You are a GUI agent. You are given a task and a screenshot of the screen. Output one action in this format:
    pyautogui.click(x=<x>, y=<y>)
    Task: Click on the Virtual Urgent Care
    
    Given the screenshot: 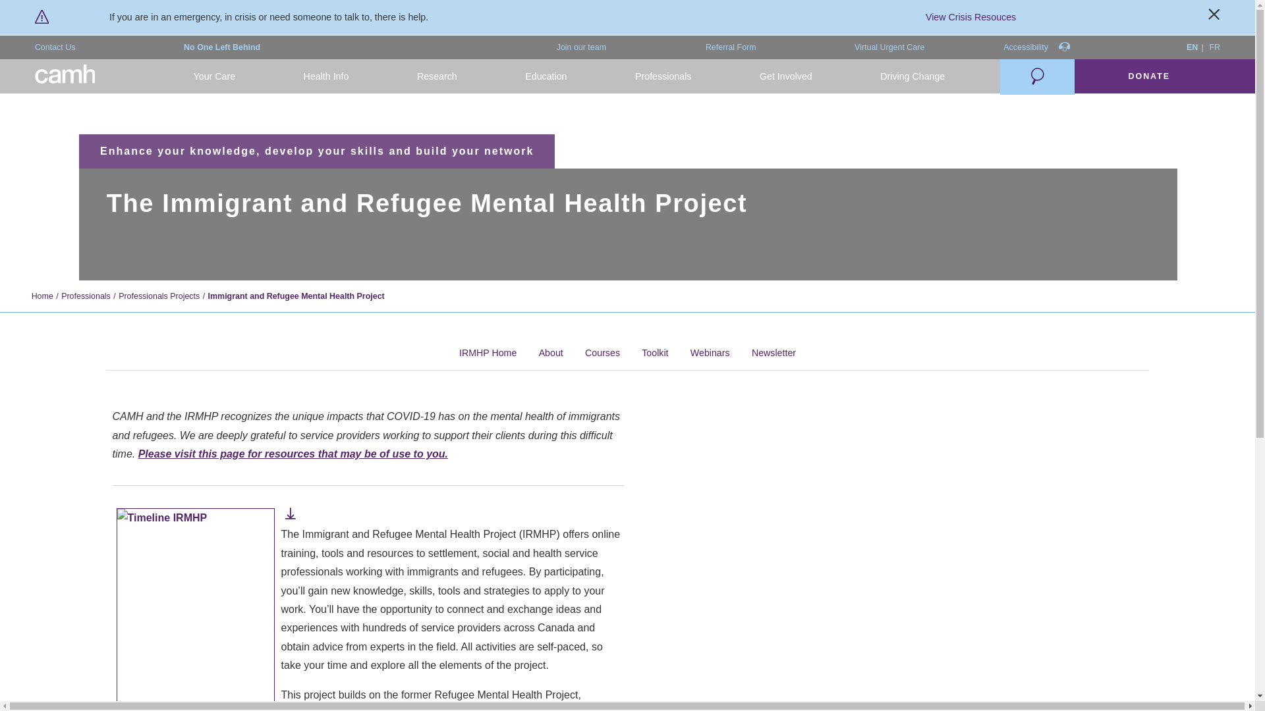 What is the action you would take?
    pyautogui.click(x=889, y=47)
    